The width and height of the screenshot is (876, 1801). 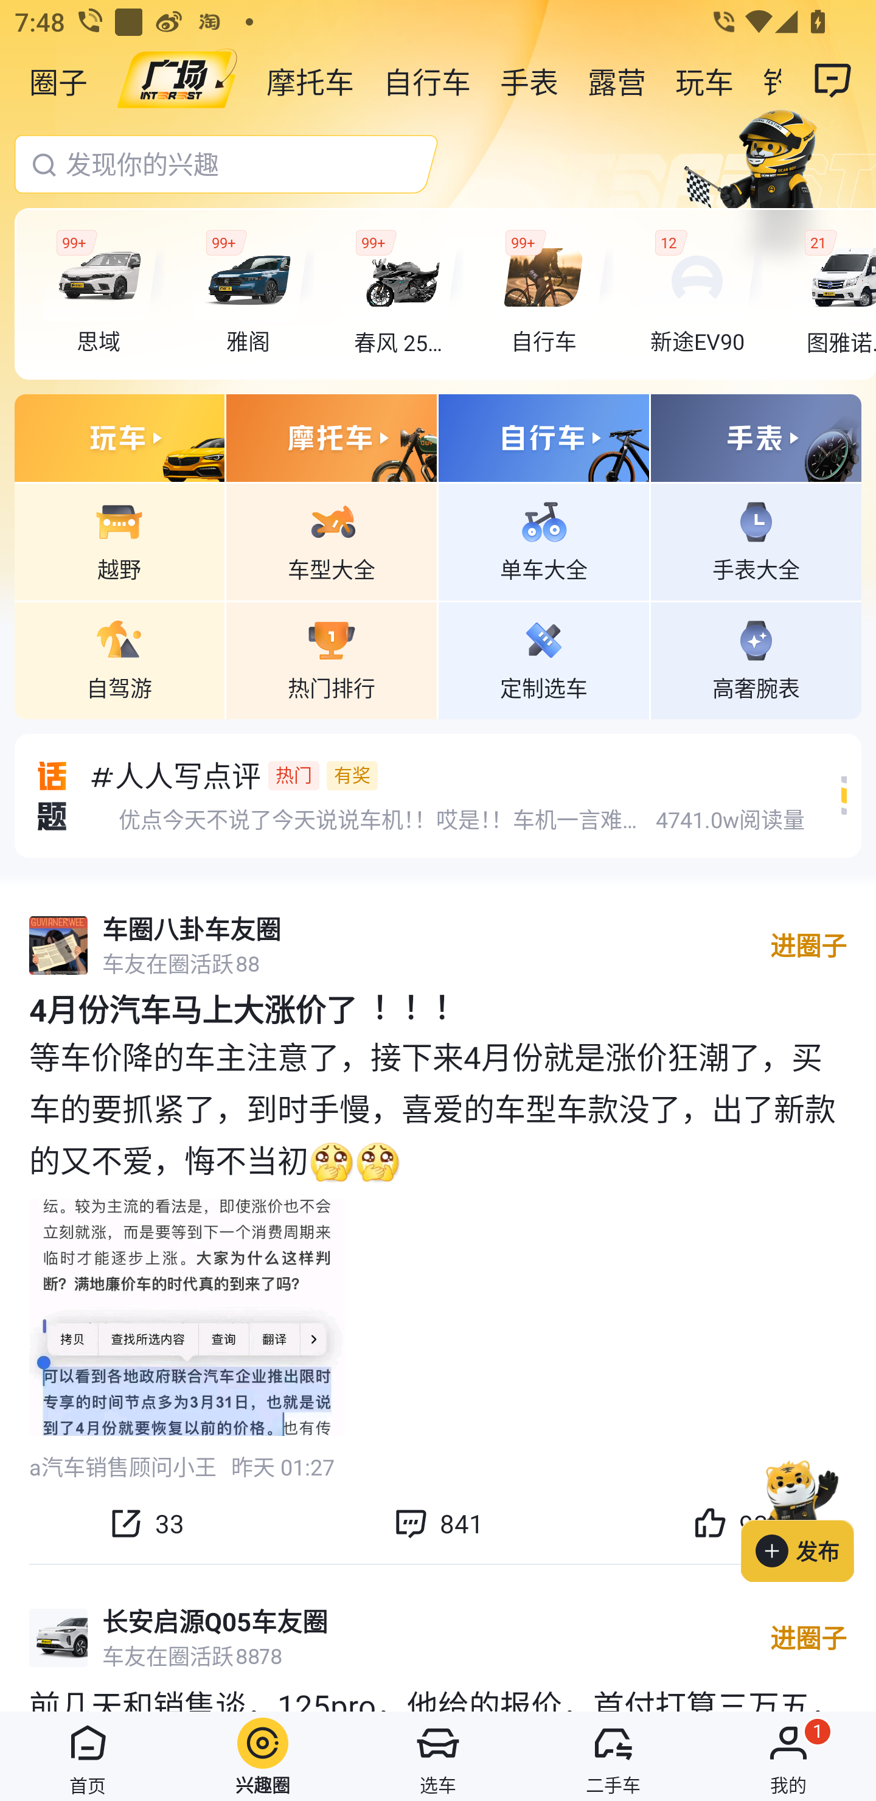 What do you see at coordinates (438, 1638) in the screenshot?
I see `长安启源Q05车友圈 车友在圈活跃 8878 进圈子` at bounding box center [438, 1638].